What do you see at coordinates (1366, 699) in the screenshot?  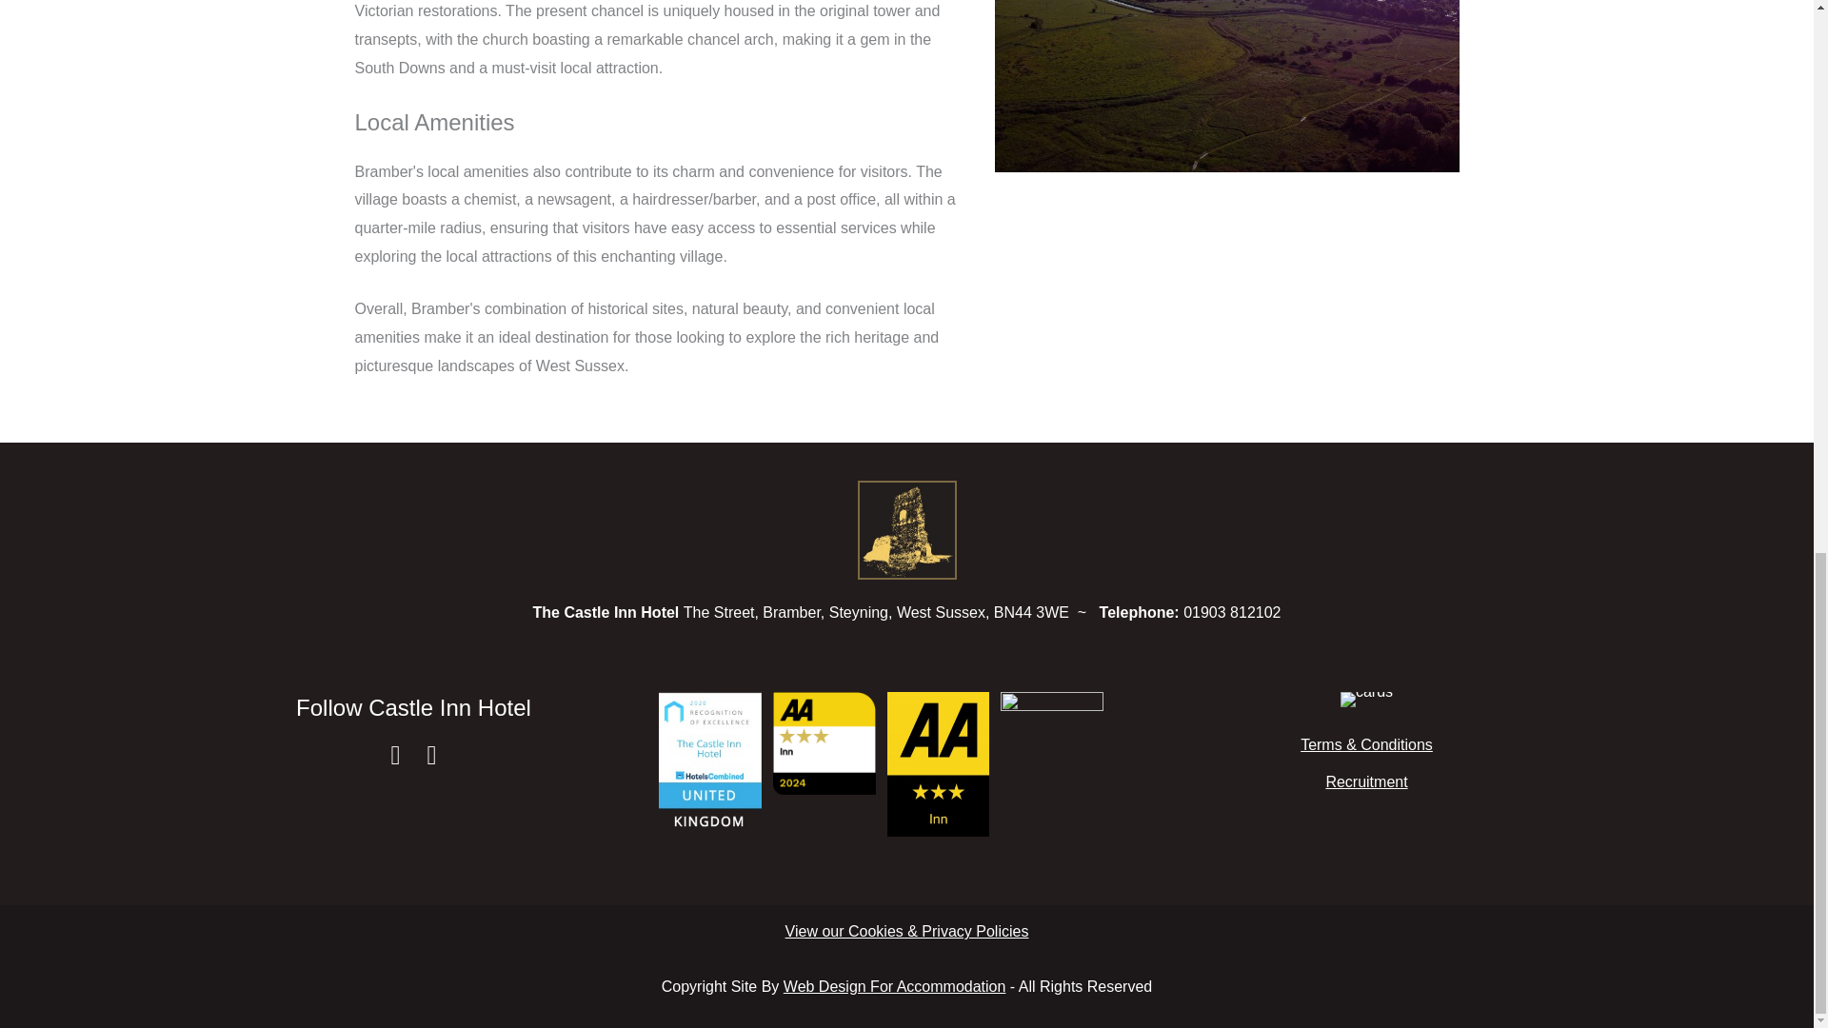 I see `cards` at bounding box center [1366, 699].